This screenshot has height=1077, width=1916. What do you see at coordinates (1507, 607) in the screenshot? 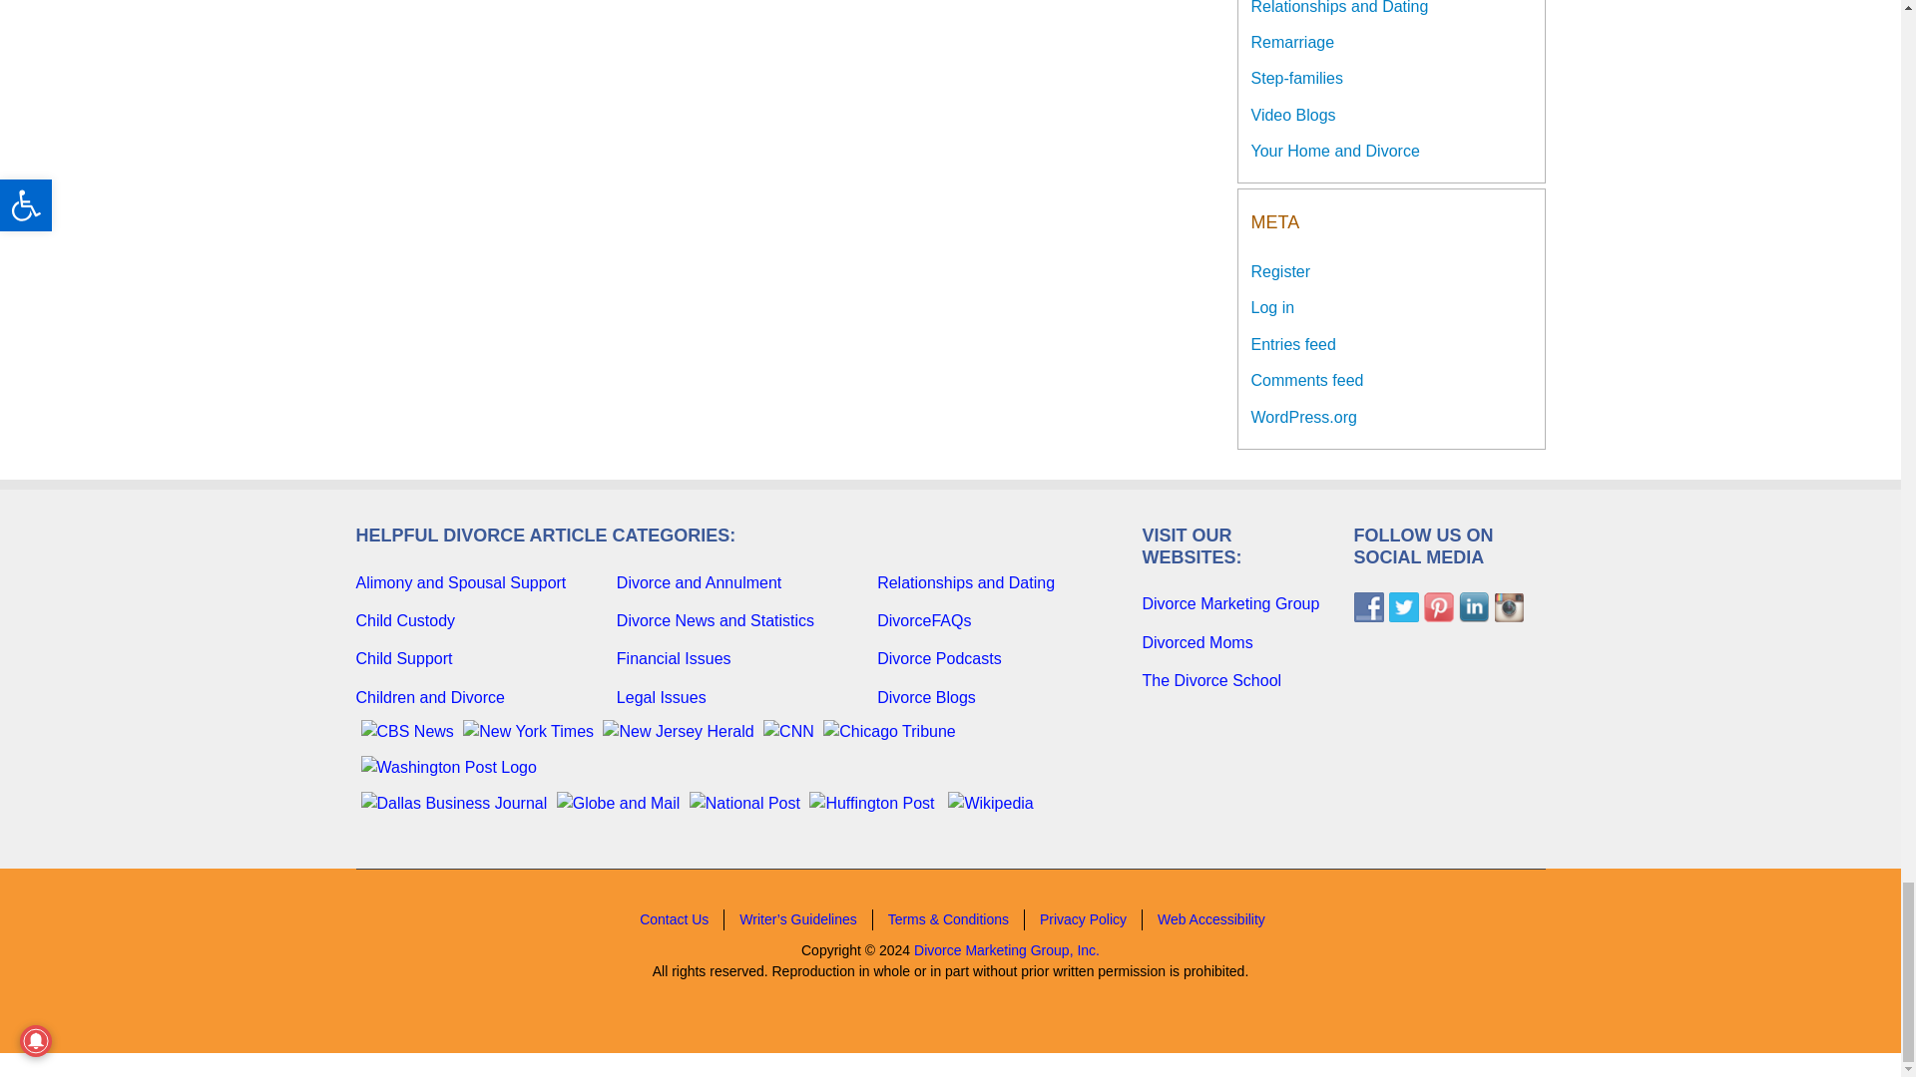
I see `Instagram` at bounding box center [1507, 607].